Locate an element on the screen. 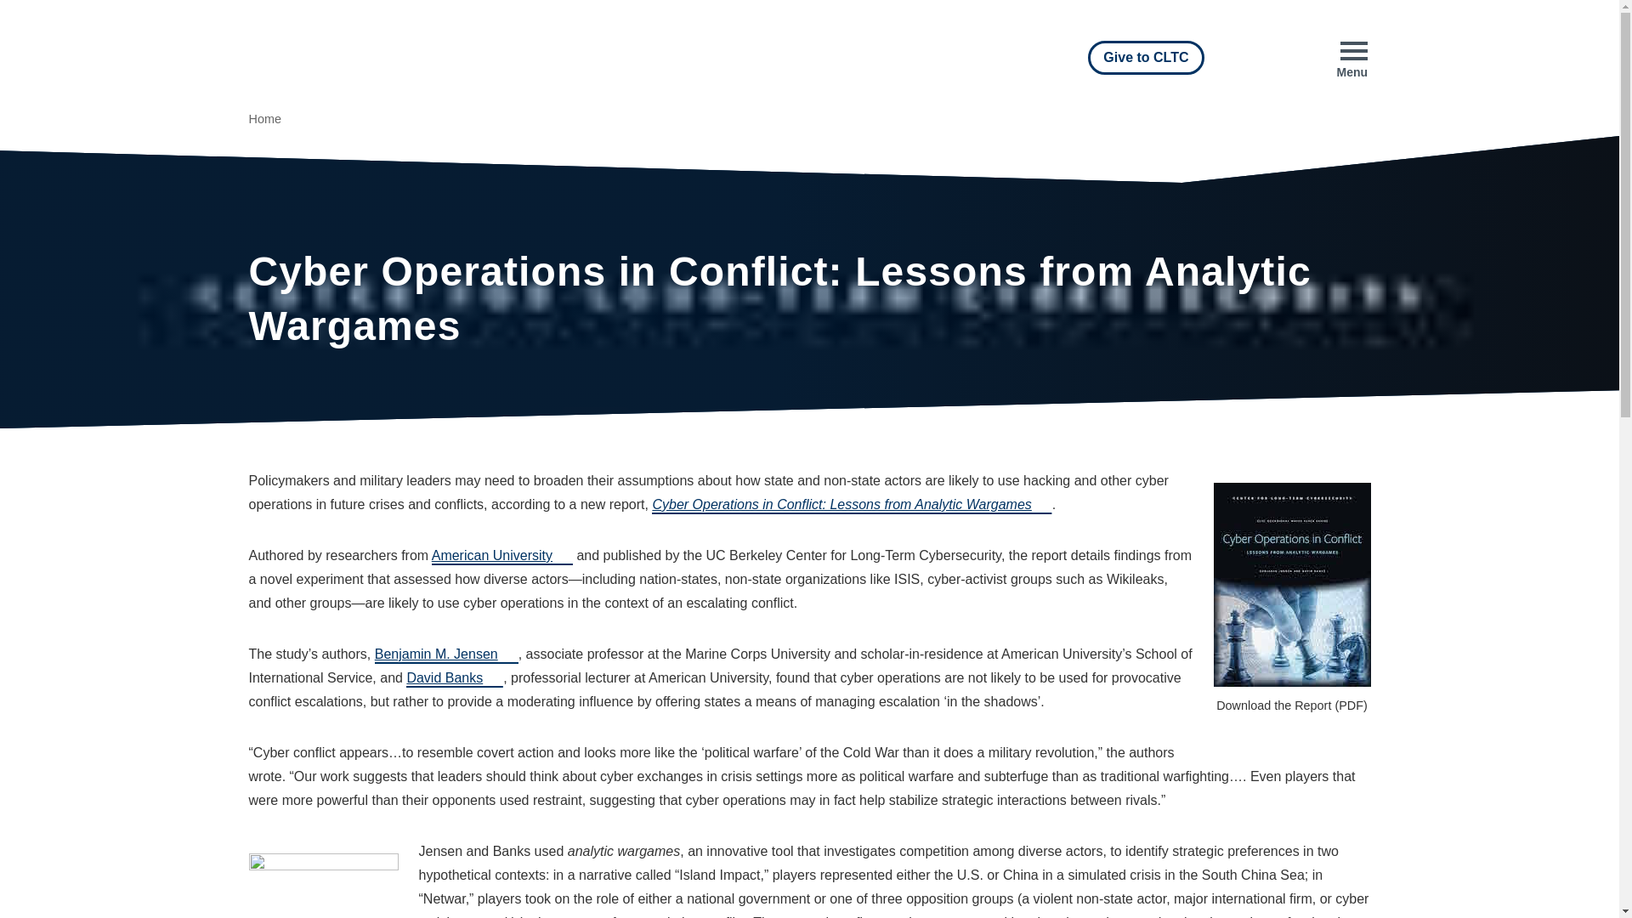 Image resolution: width=1632 pixels, height=918 pixels. Search is located at coordinates (1270, 58).